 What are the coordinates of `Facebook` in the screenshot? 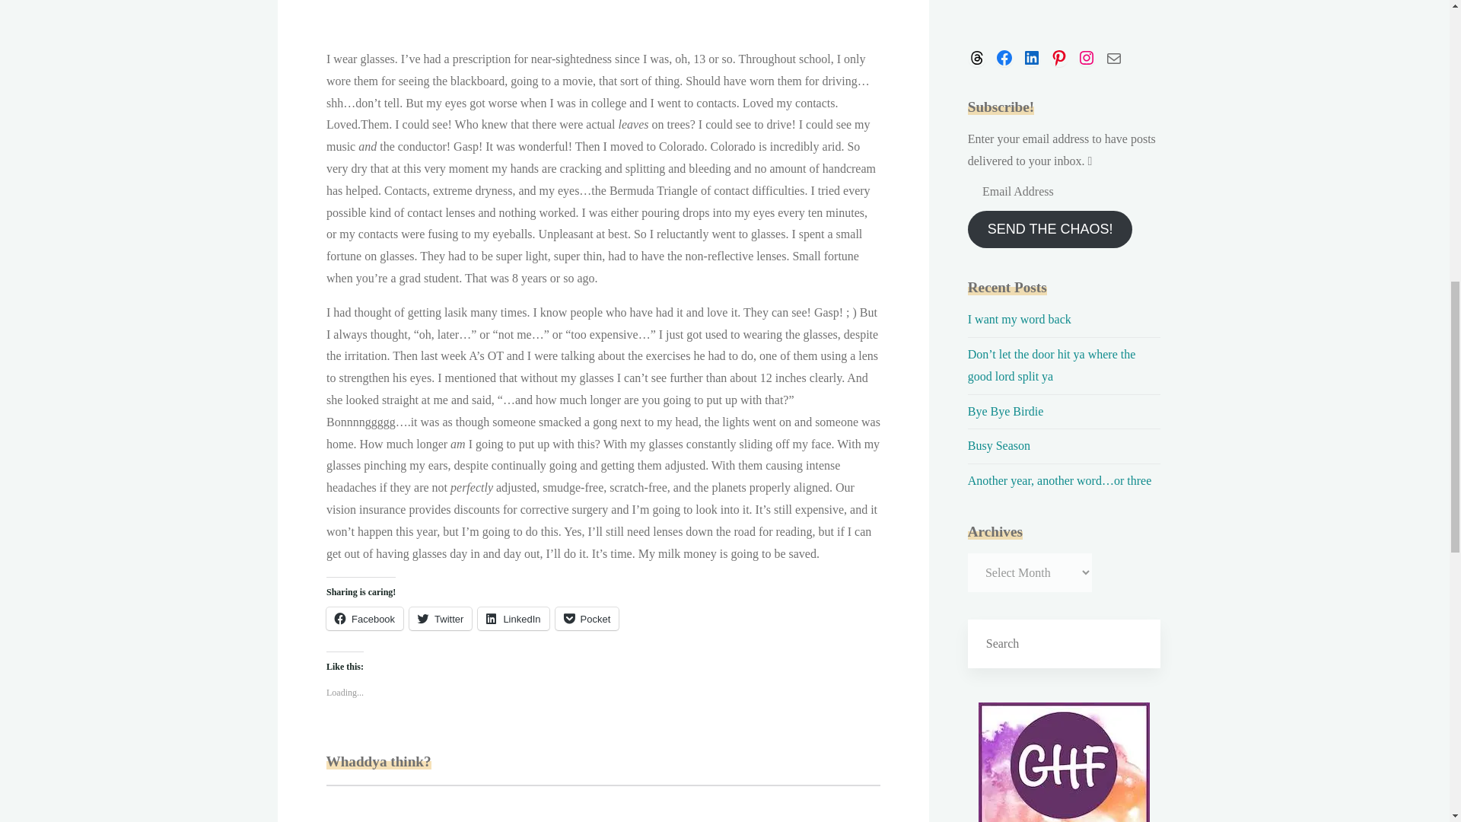 It's located at (364, 619).